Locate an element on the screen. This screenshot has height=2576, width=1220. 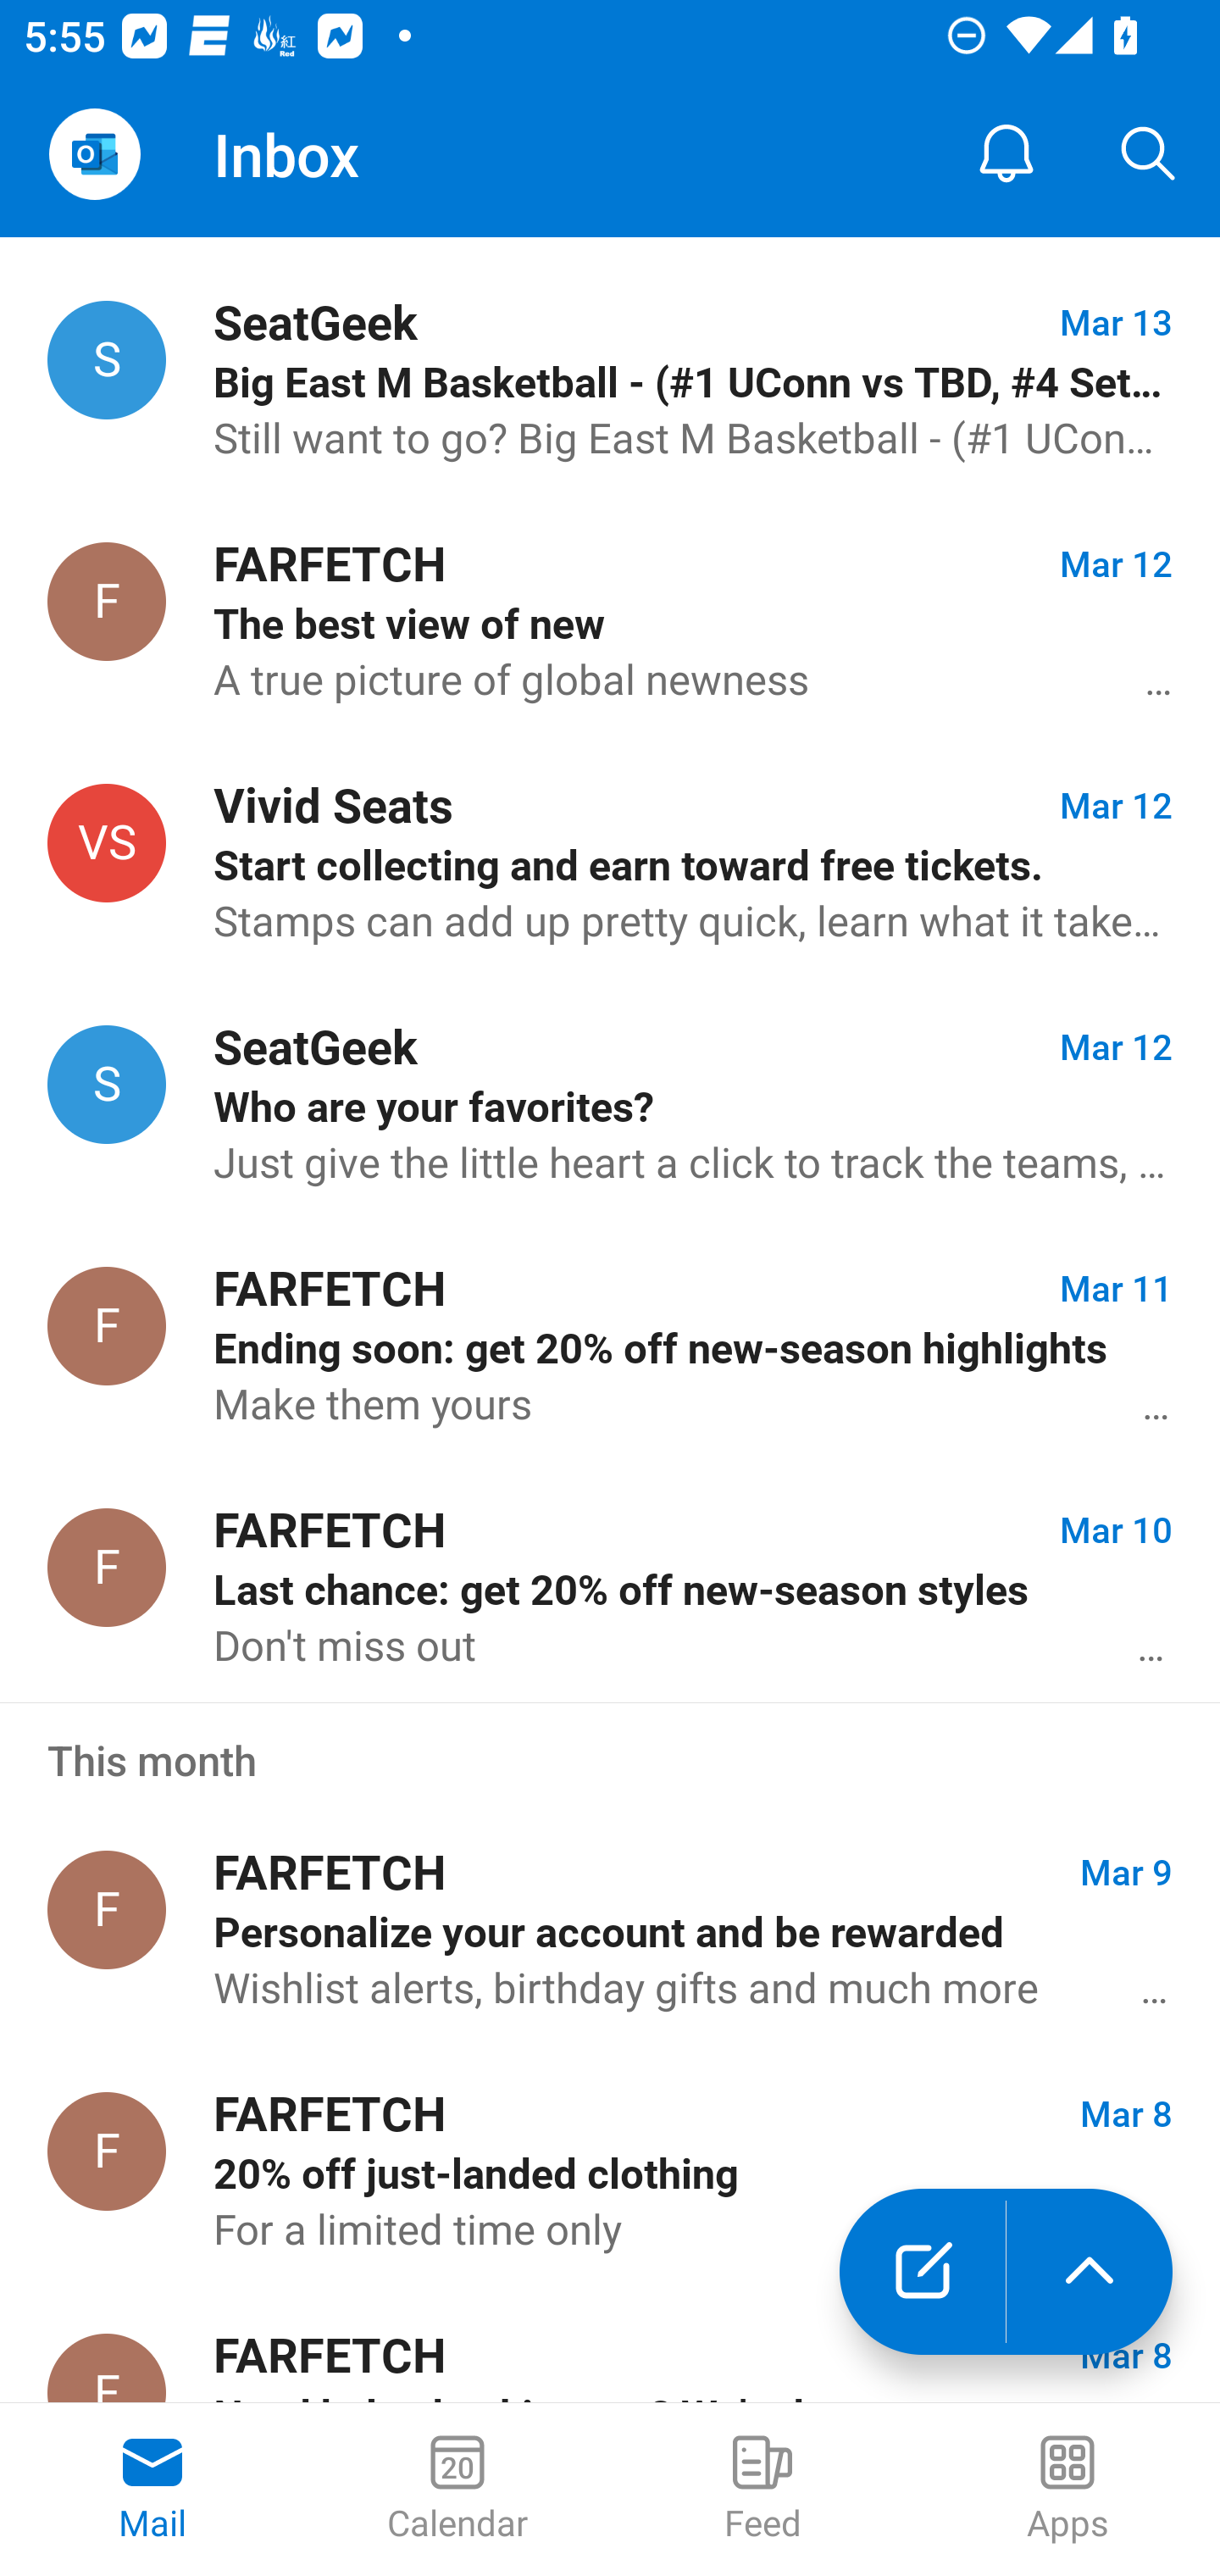
FARFETCH, farfetch@email.farfetch.com is located at coordinates (107, 1908).